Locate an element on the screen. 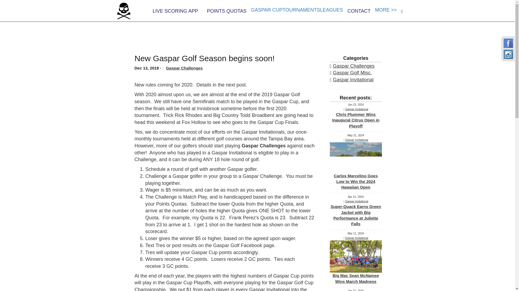 This screenshot has width=519, height=291. TOURNAMENTS is located at coordinates (301, 10).